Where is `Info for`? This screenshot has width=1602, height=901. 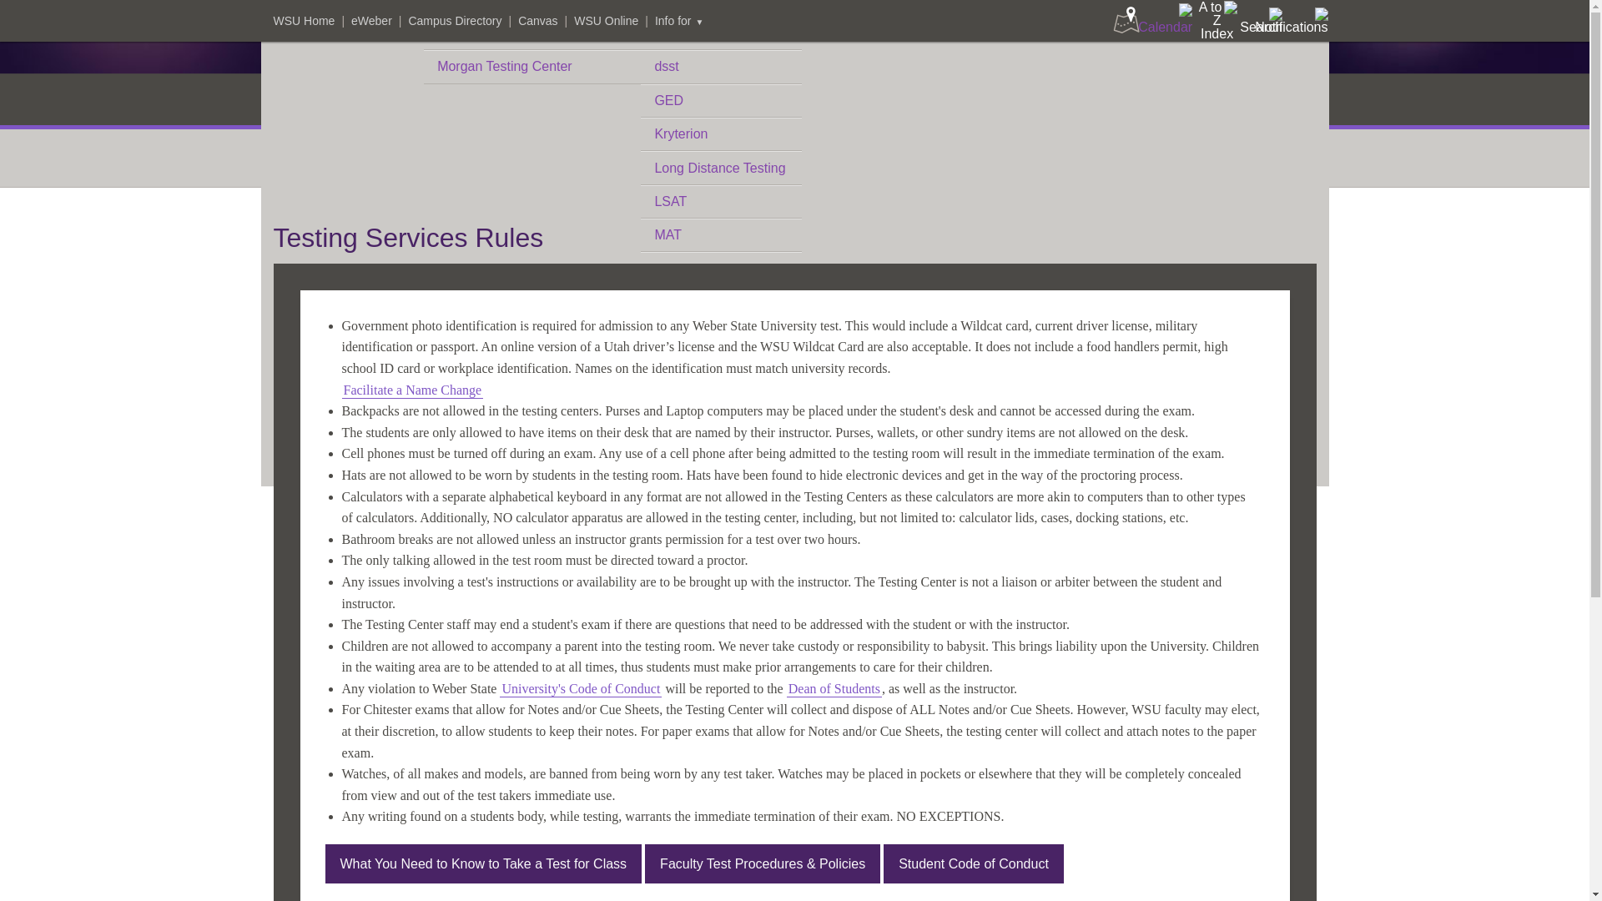
Info for is located at coordinates (679, 21).